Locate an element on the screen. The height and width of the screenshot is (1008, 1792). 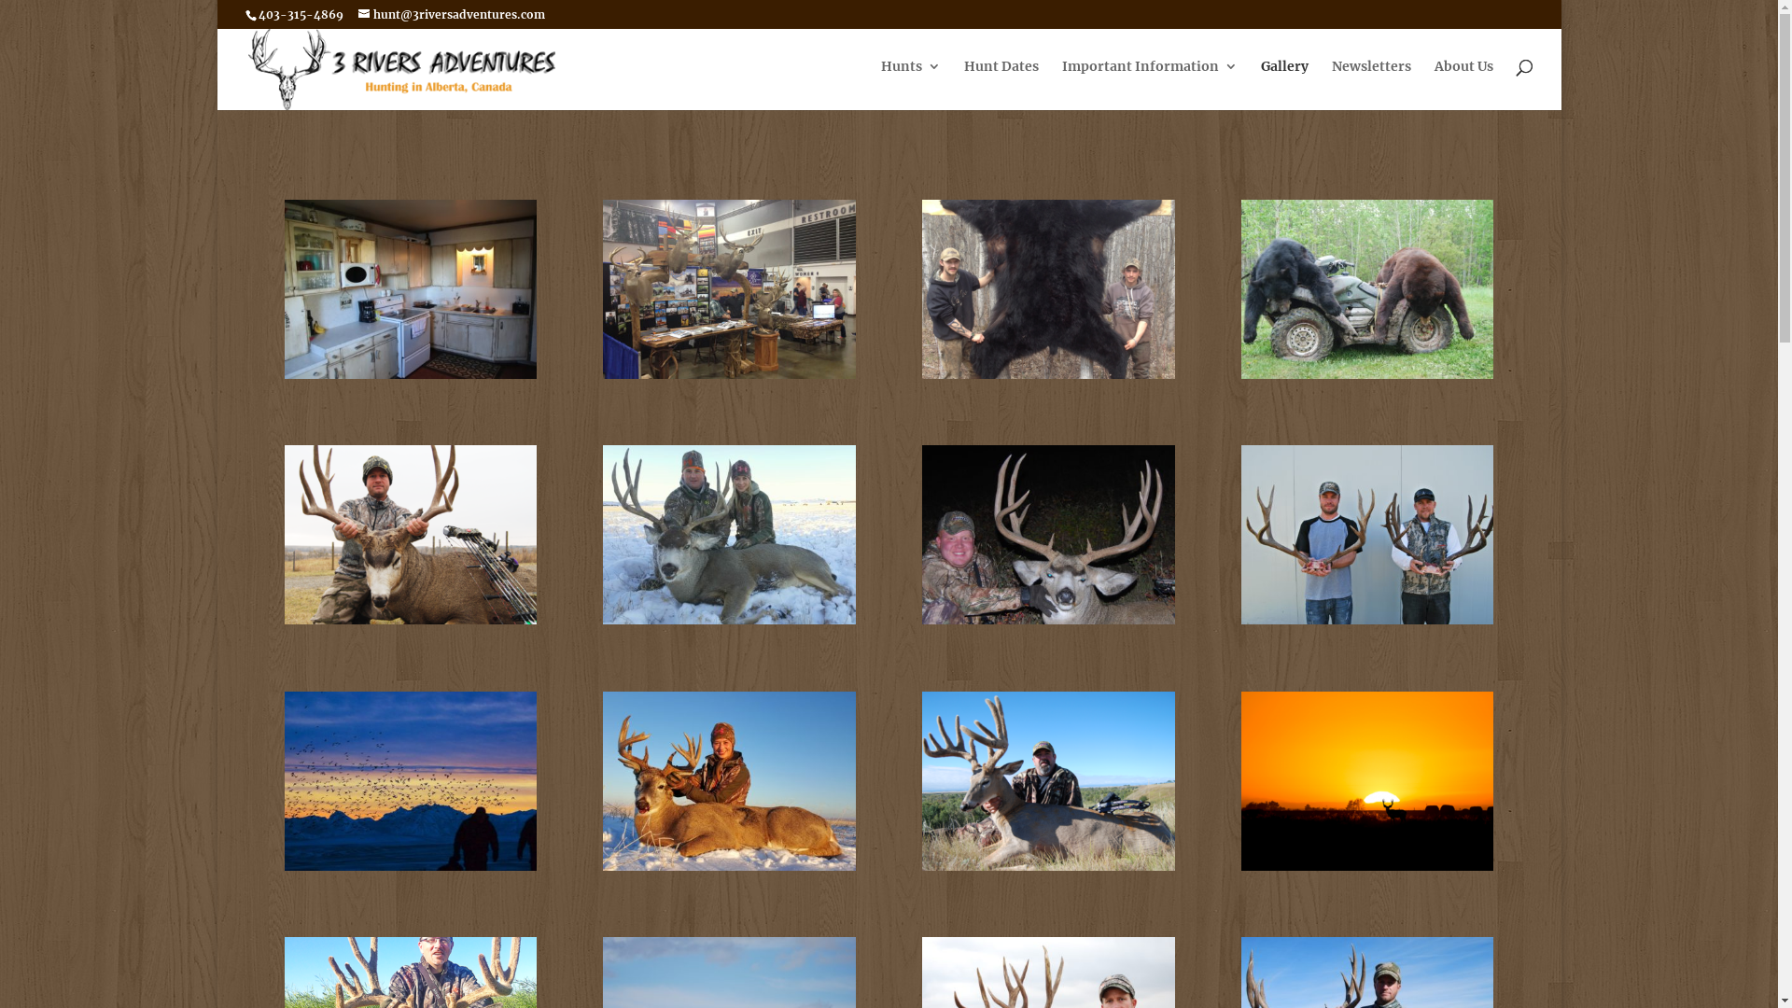
Deer-in-Sunset-1080x835 is located at coordinates (1368, 866).